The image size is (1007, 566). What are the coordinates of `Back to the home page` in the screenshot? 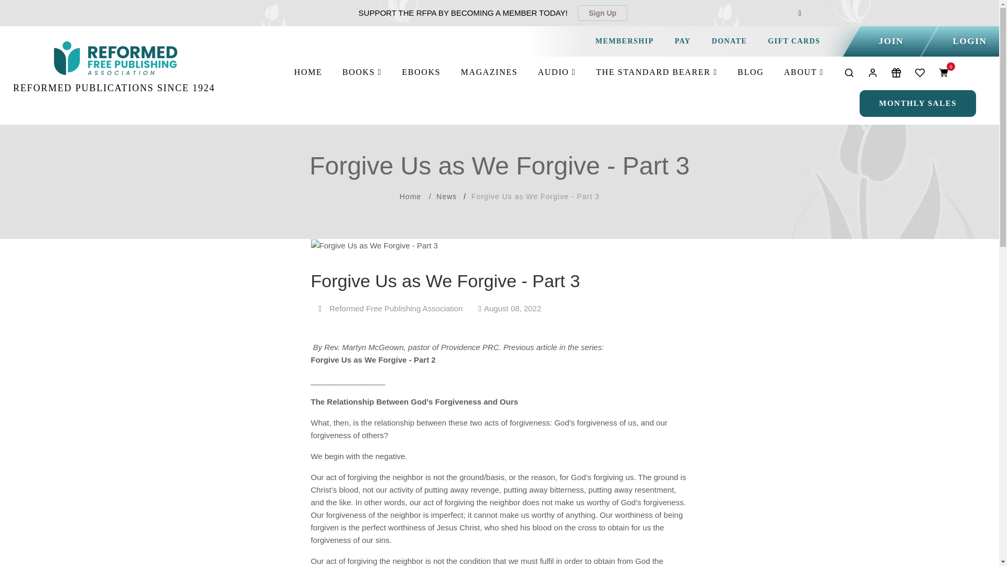 It's located at (410, 197).